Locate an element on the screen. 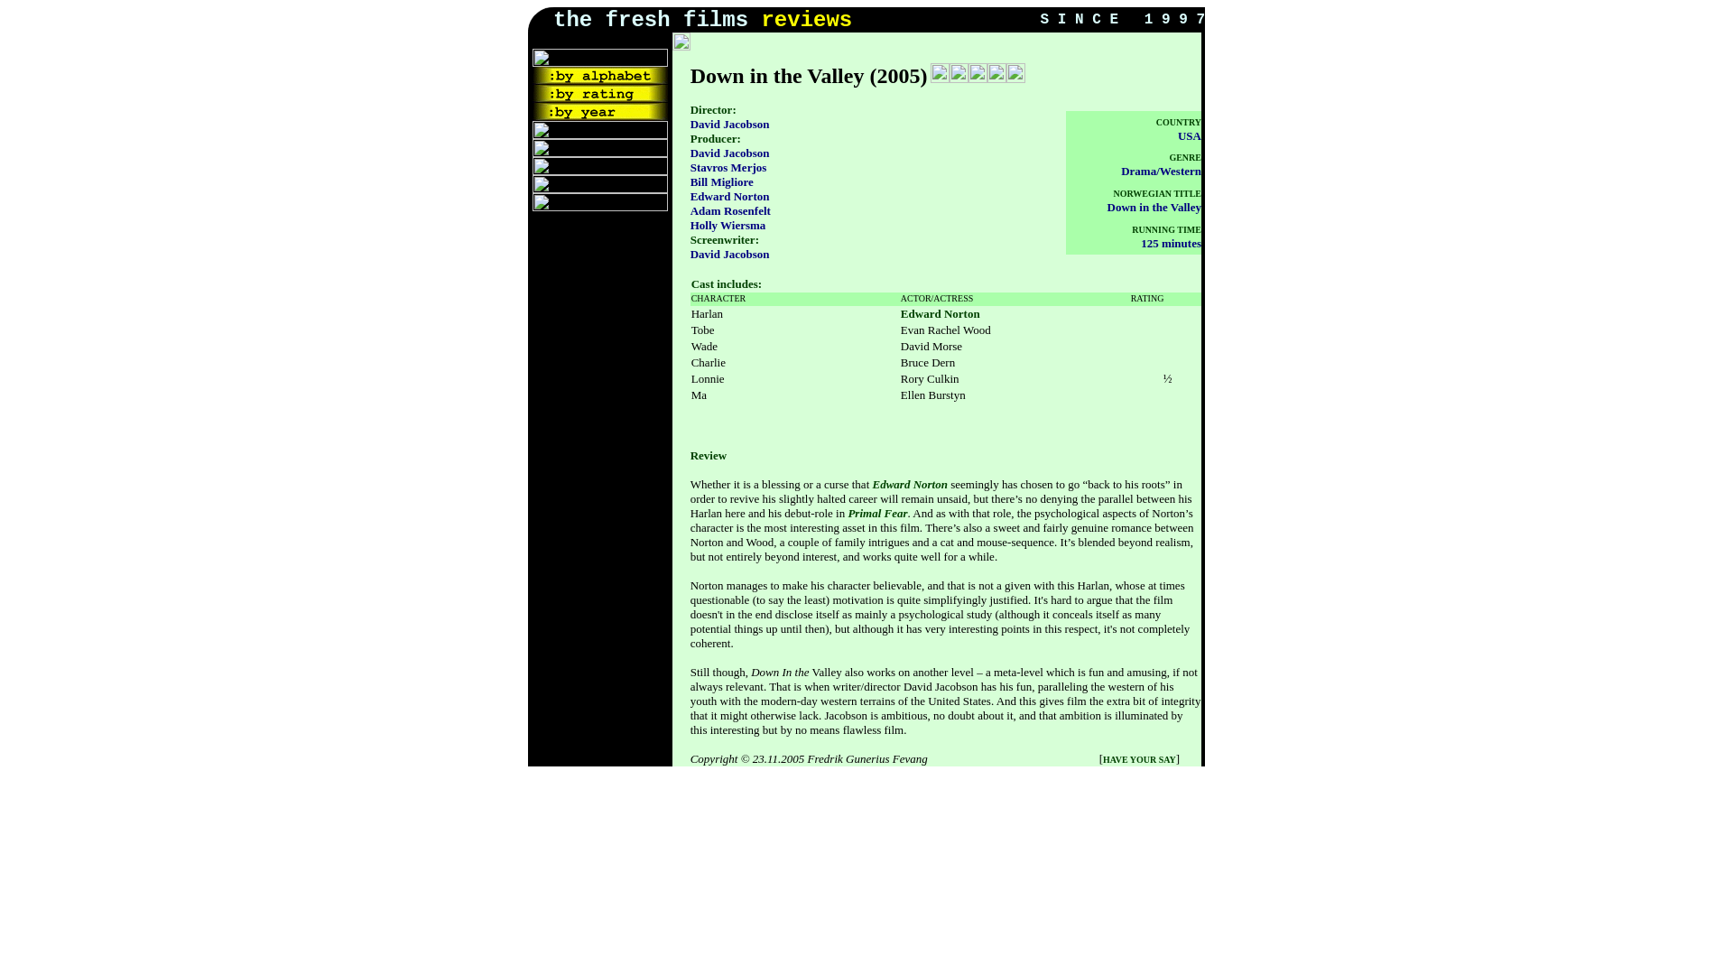 The height and width of the screenshot is (975, 1733). Primal Fear is located at coordinates (876, 513).